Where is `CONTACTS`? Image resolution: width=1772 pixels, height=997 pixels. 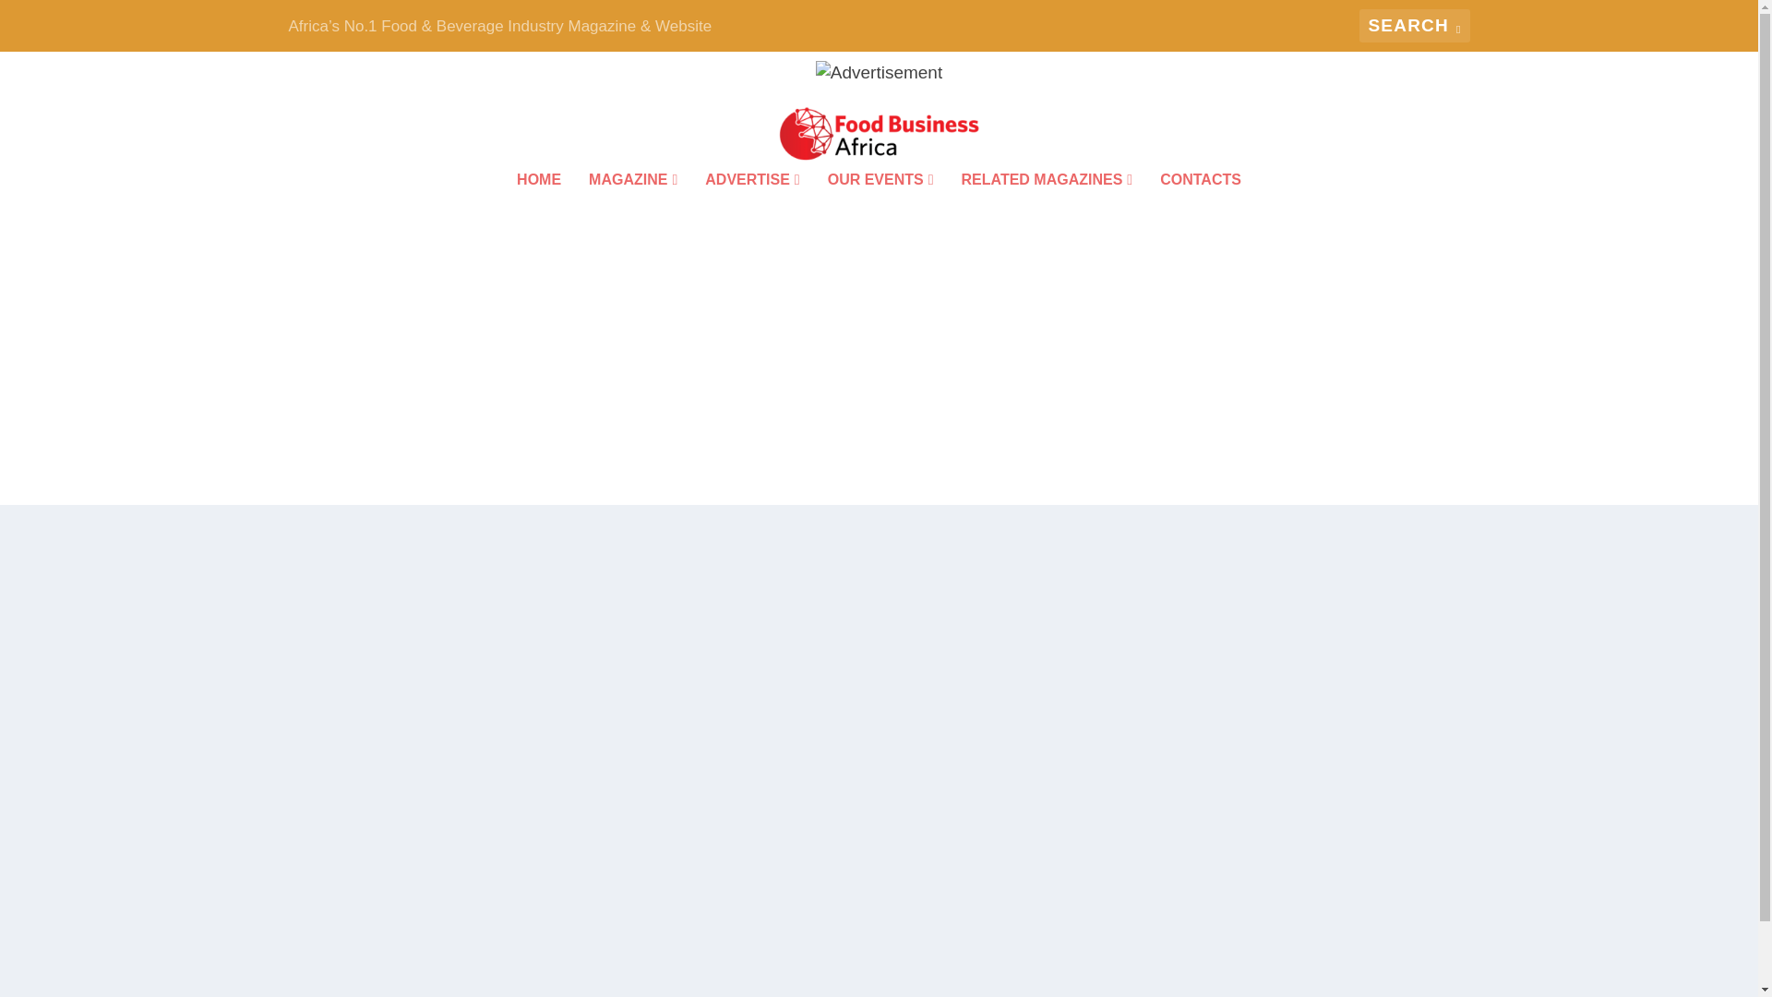 CONTACTS is located at coordinates (1201, 205).